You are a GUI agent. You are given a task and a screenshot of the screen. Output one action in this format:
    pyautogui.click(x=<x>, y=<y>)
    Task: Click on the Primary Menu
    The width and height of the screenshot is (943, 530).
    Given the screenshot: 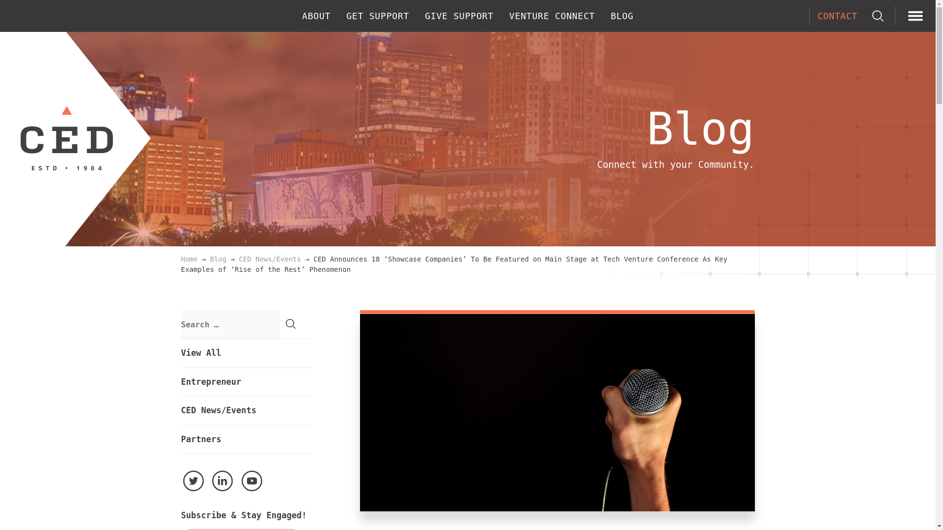 What is the action you would take?
    pyautogui.click(x=915, y=17)
    